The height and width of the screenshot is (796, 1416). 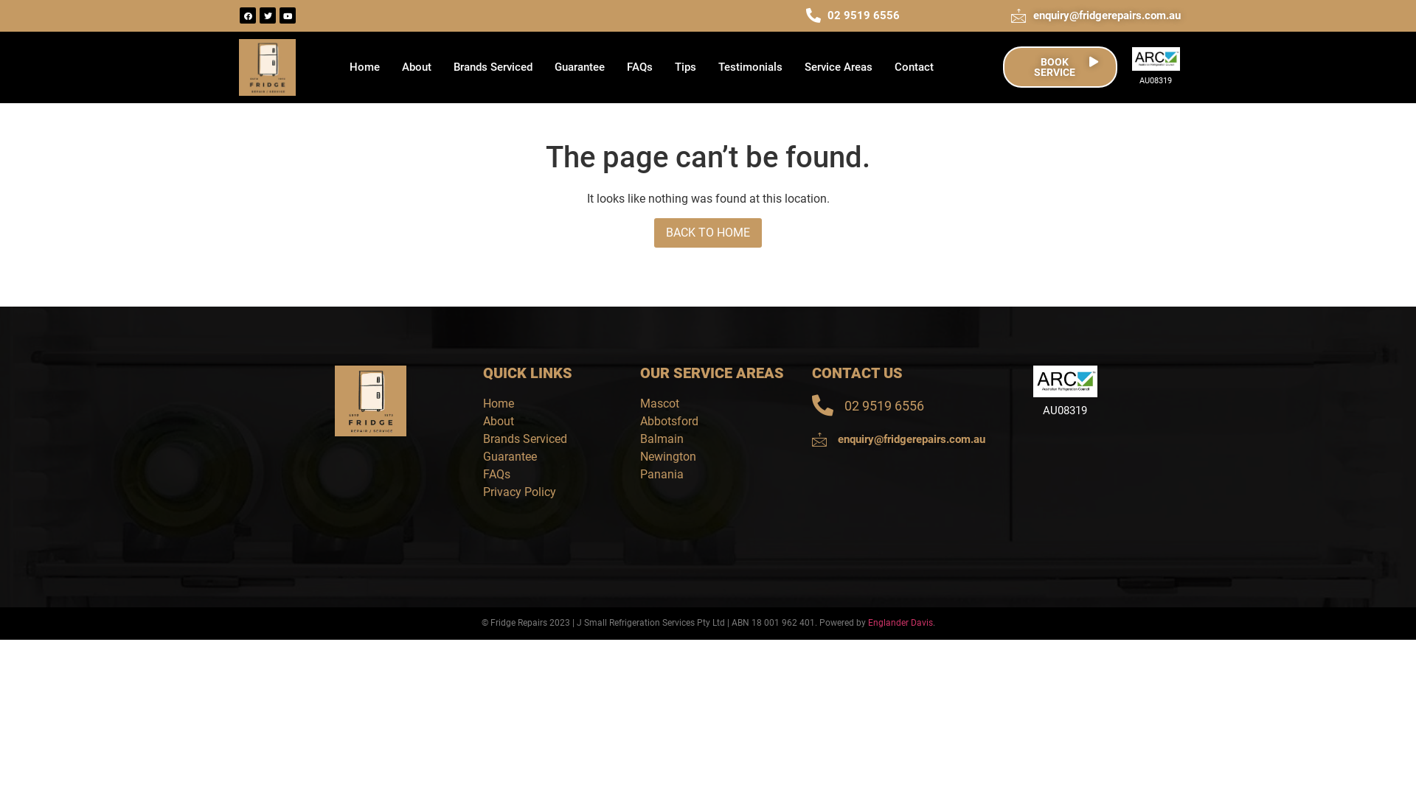 I want to click on Guarantee, so click(x=547, y=457).